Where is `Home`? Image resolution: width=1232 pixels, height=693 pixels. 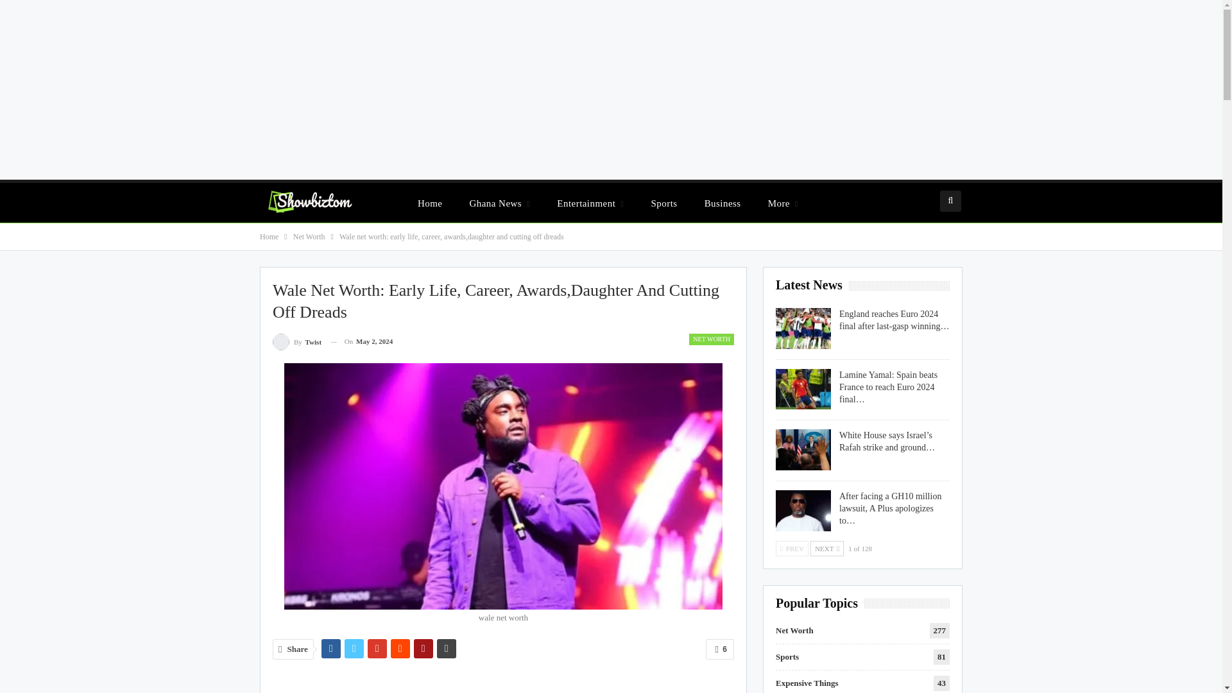
Home is located at coordinates (269, 236).